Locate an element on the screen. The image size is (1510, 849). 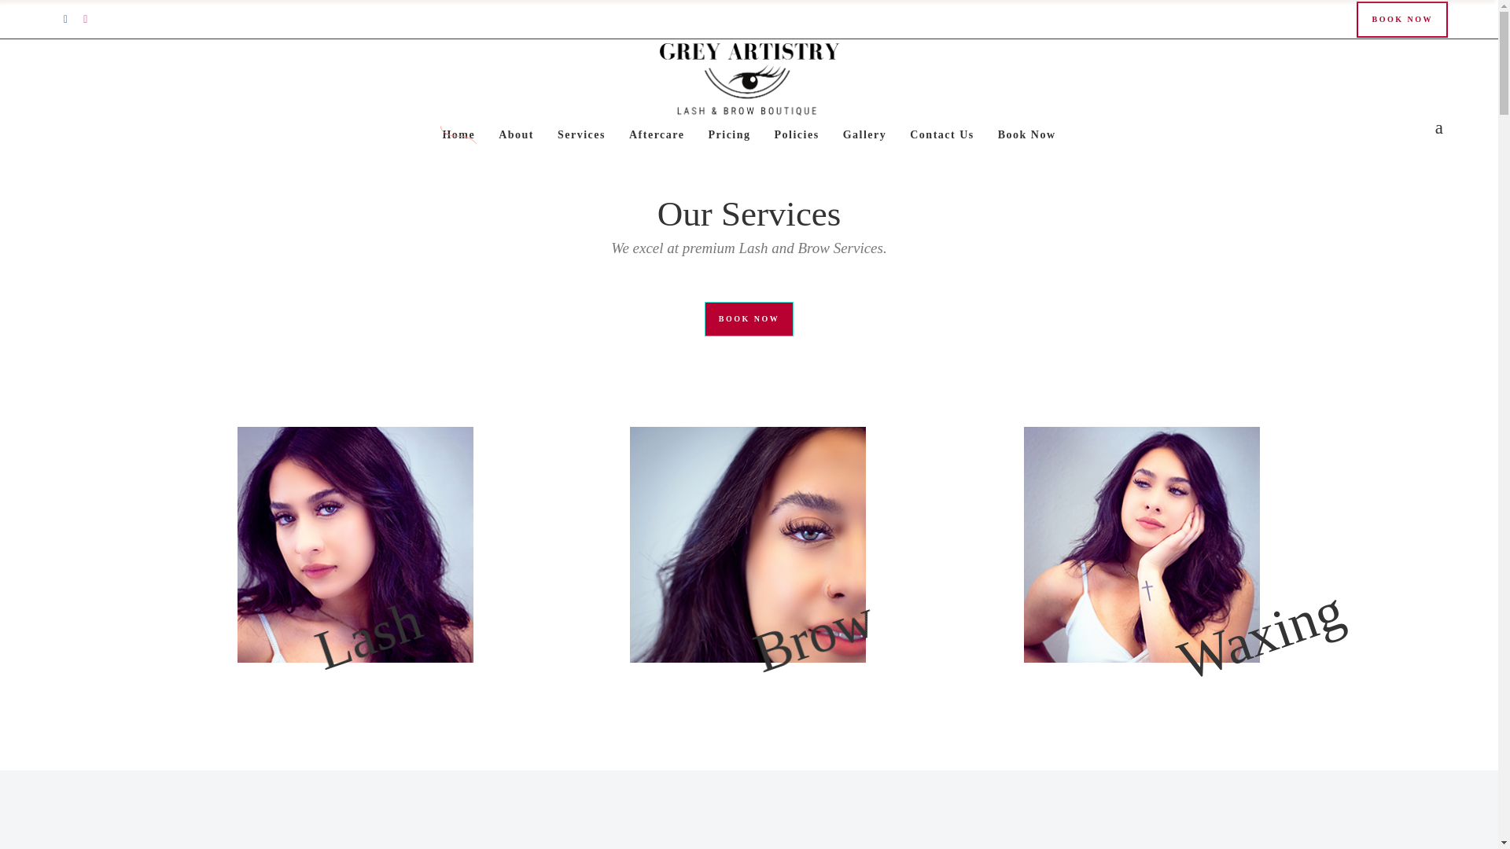
Policies is located at coordinates (797, 134).